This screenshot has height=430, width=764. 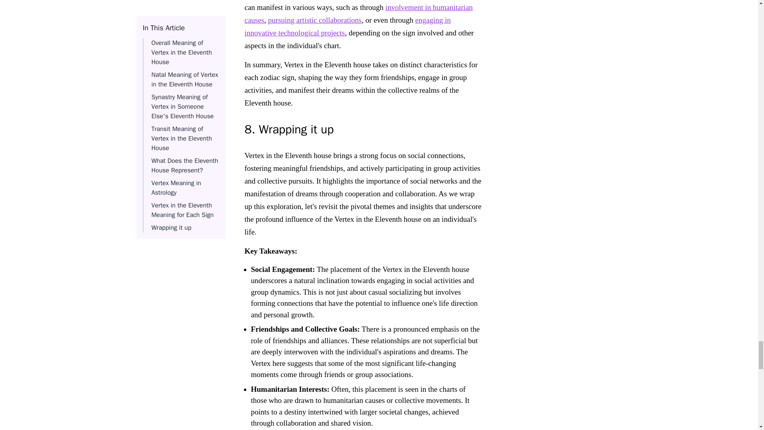 I want to click on engaging in innovative technological projects, so click(x=347, y=26).